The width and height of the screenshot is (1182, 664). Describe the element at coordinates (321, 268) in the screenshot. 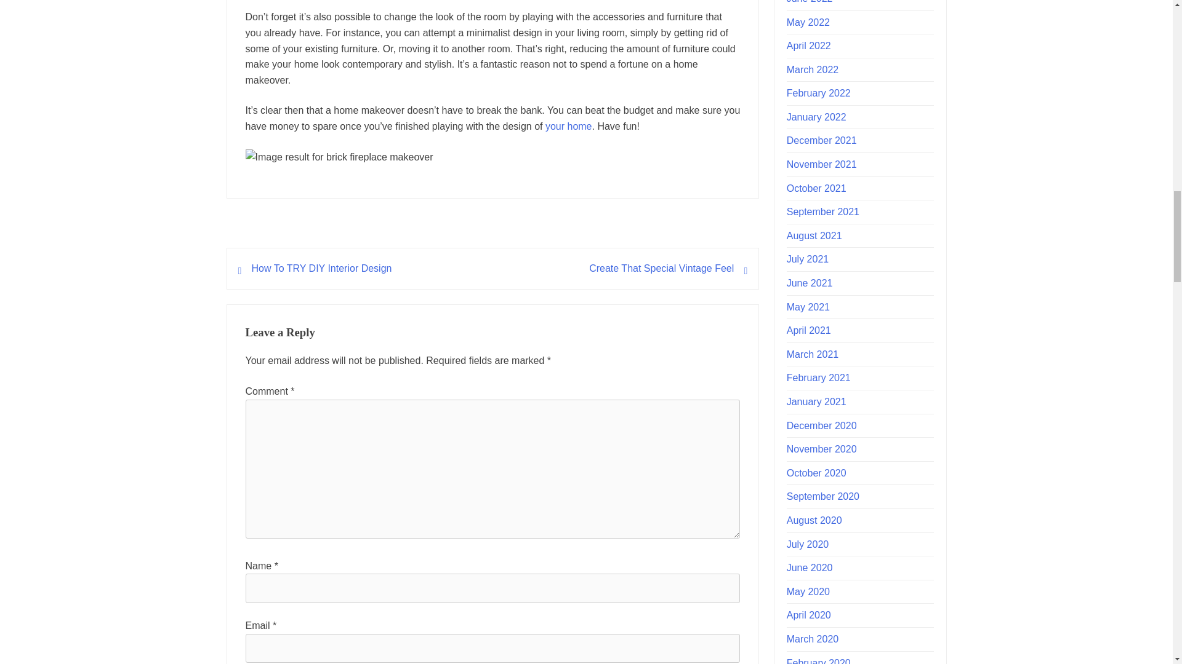

I see `How To TRY DIY Interior Design` at that location.